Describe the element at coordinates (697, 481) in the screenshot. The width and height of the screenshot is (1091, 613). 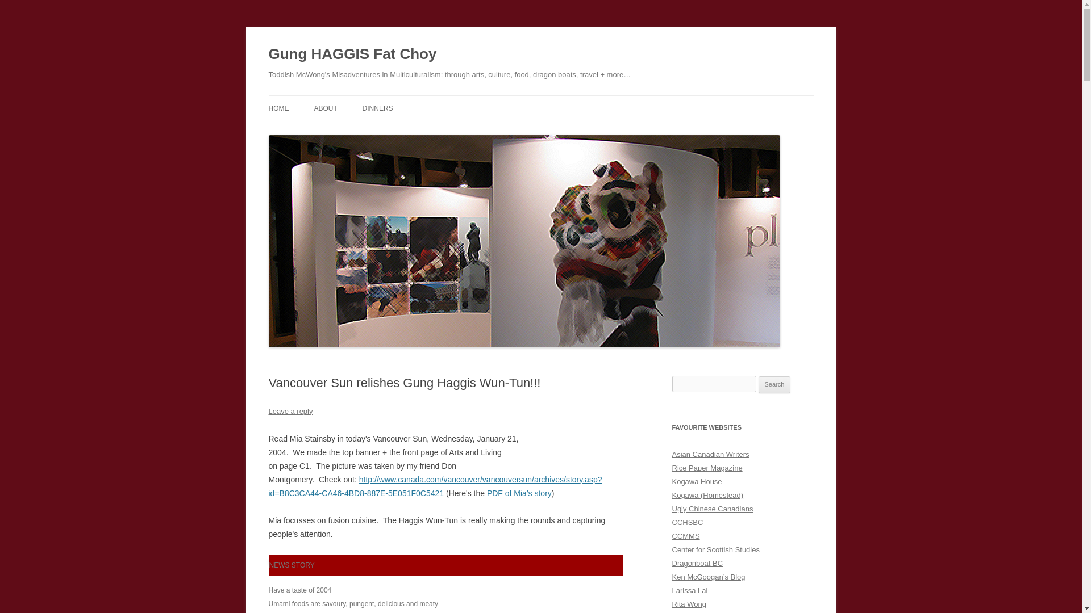
I see `Kogawa House` at that location.